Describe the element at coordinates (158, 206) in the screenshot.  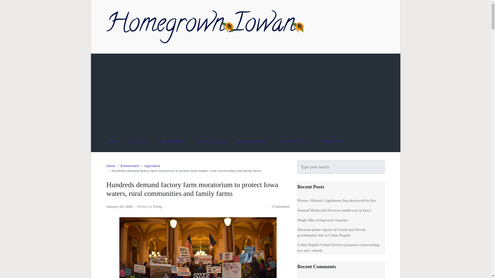
I see `View all posts by Cindy` at that location.